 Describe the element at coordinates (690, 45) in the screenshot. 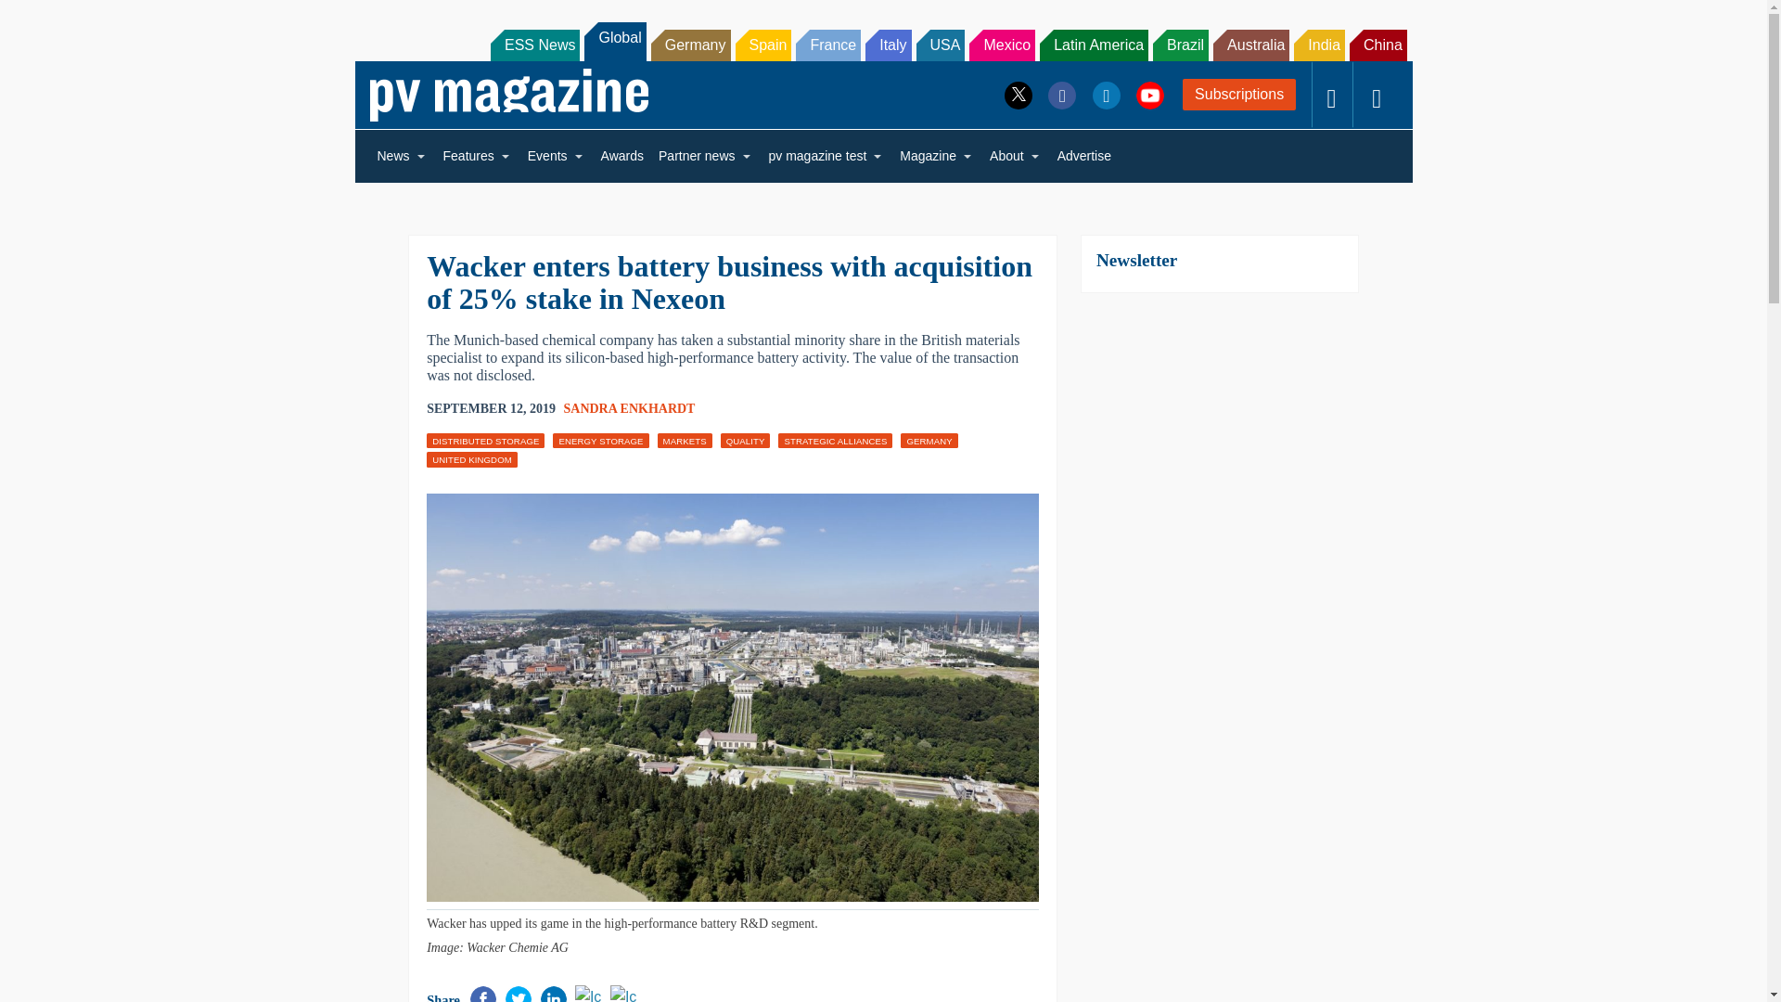

I see `Germany` at that location.